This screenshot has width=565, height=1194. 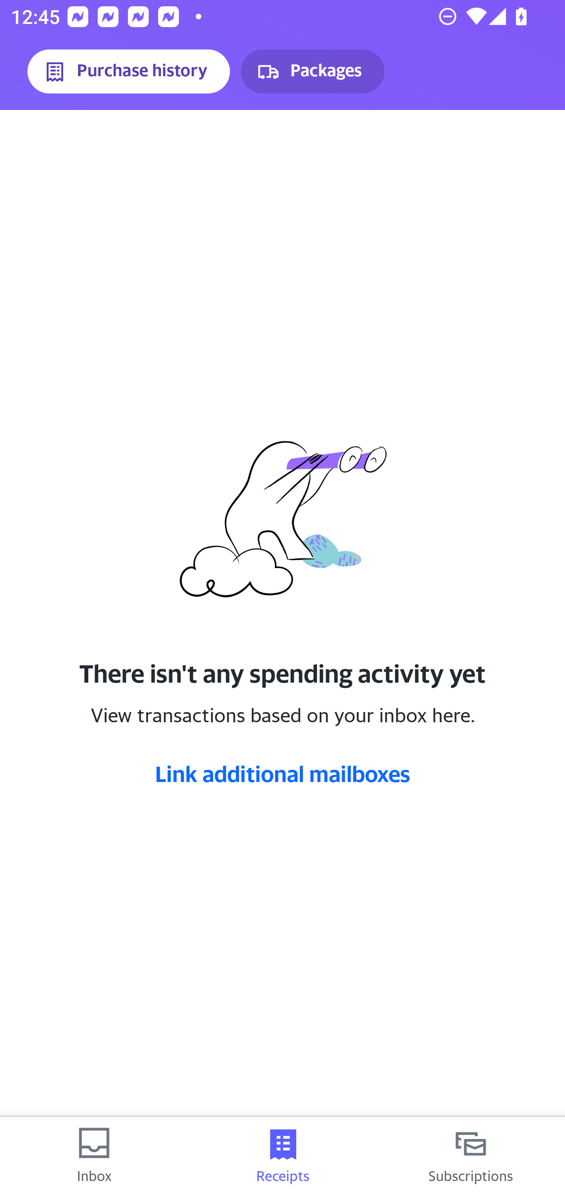 What do you see at coordinates (282, 1156) in the screenshot?
I see `Receipts` at bounding box center [282, 1156].